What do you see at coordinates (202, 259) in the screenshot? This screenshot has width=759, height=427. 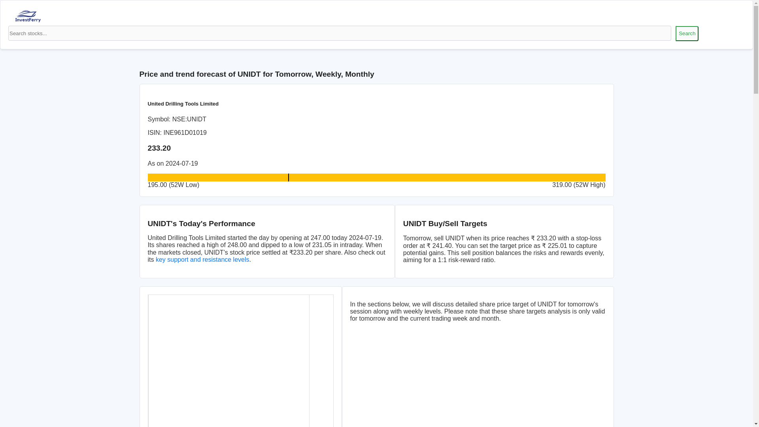 I see `key support and resistance levels` at bounding box center [202, 259].